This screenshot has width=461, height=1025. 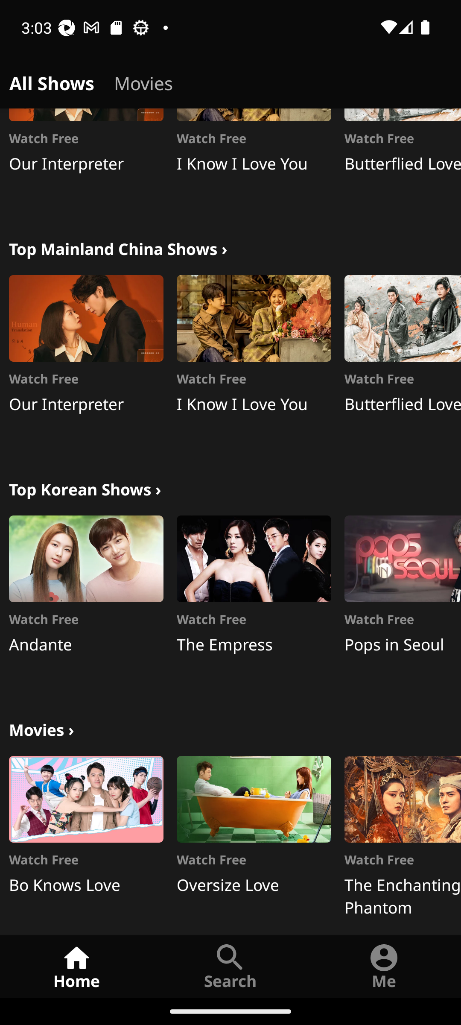 What do you see at coordinates (118, 248) in the screenshot?
I see `Top Mainland China Shows › china_trending` at bounding box center [118, 248].